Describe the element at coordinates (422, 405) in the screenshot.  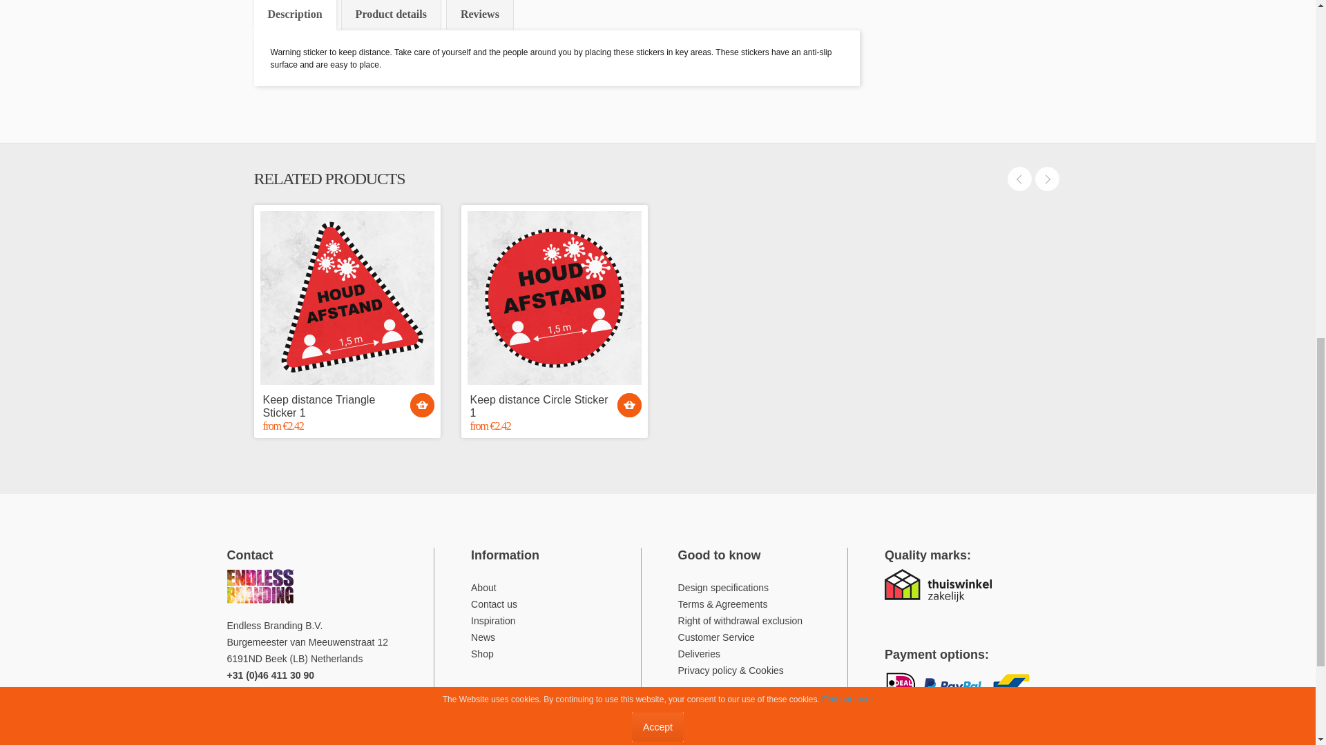
I see `Add to Cart` at that location.